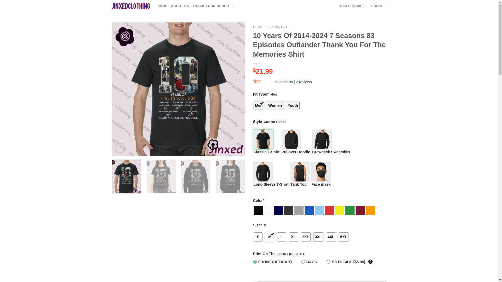 The width and height of the screenshot is (502, 282). Describe the element at coordinates (180, 6) in the screenshot. I see `ABOUT US` at that location.